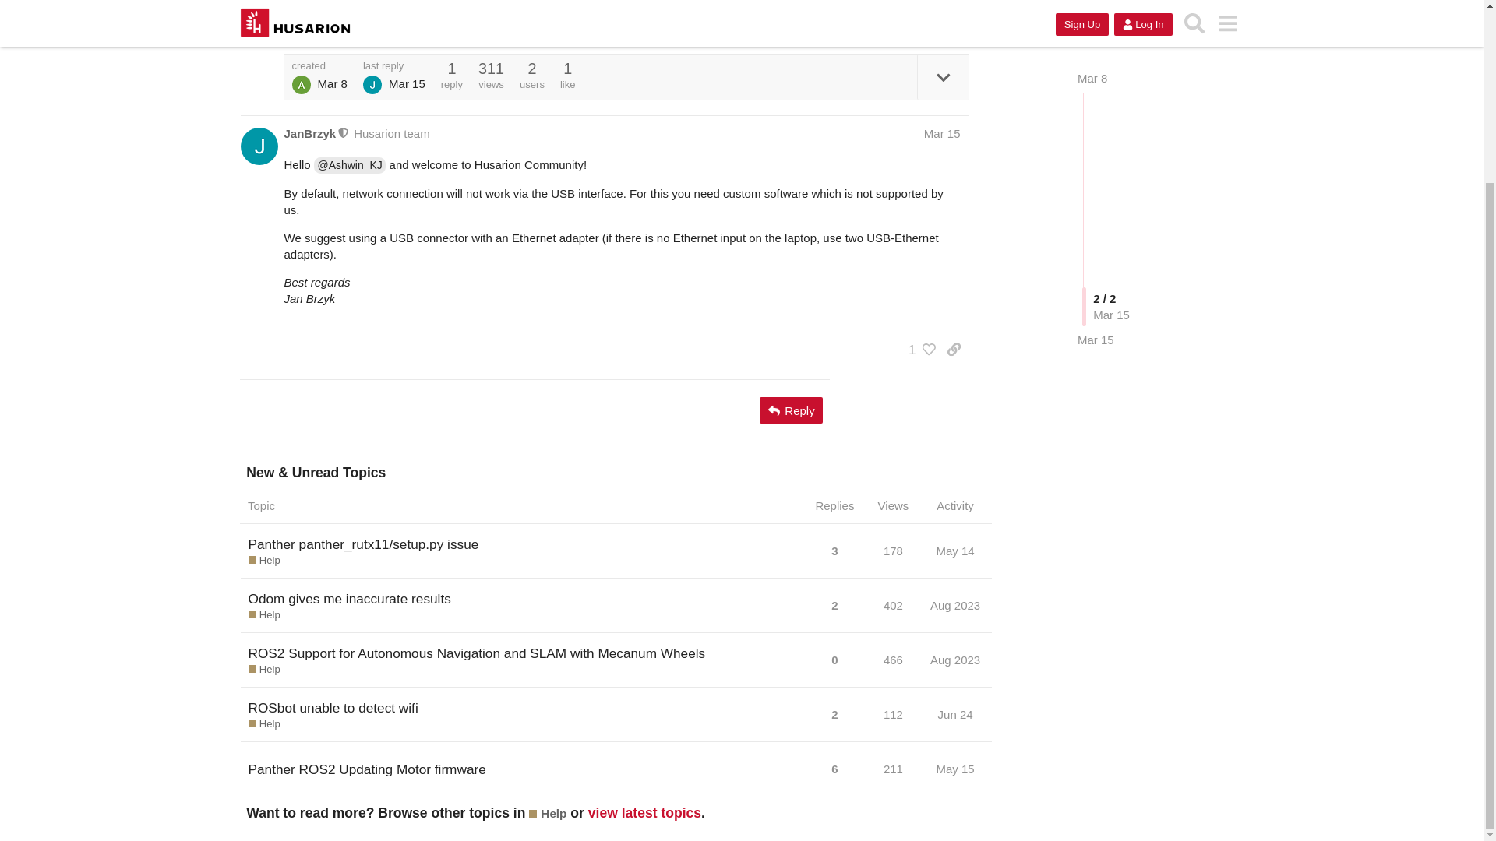 This screenshot has height=841, width=1496. Describe the element at coordinates (263, 561) in the screenshot. I see `Help` at that location.